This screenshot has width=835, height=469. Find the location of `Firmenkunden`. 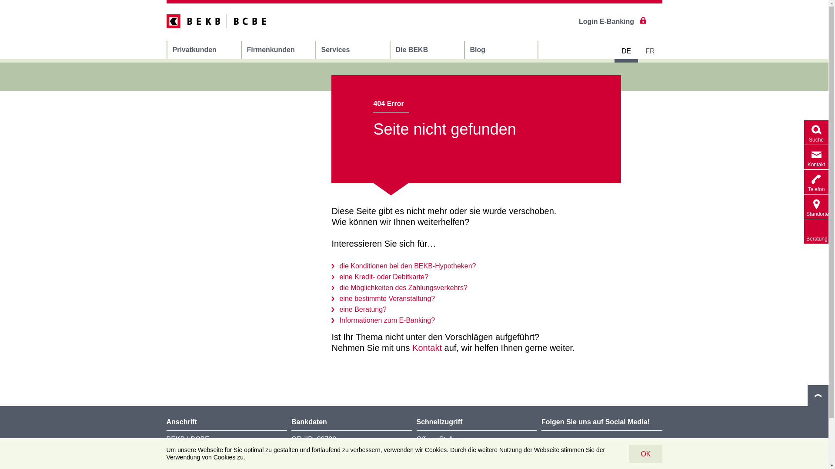

Firmenkunden is located at coordinates (278, 50).